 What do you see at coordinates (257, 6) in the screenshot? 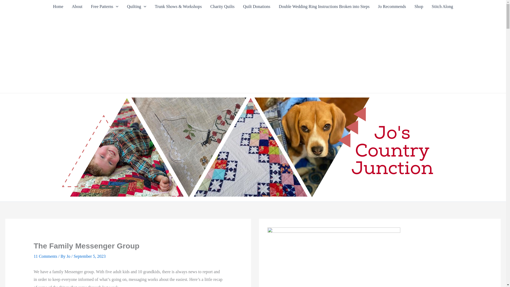
I see `Quilt Donations` at bounding box center [257, 6].